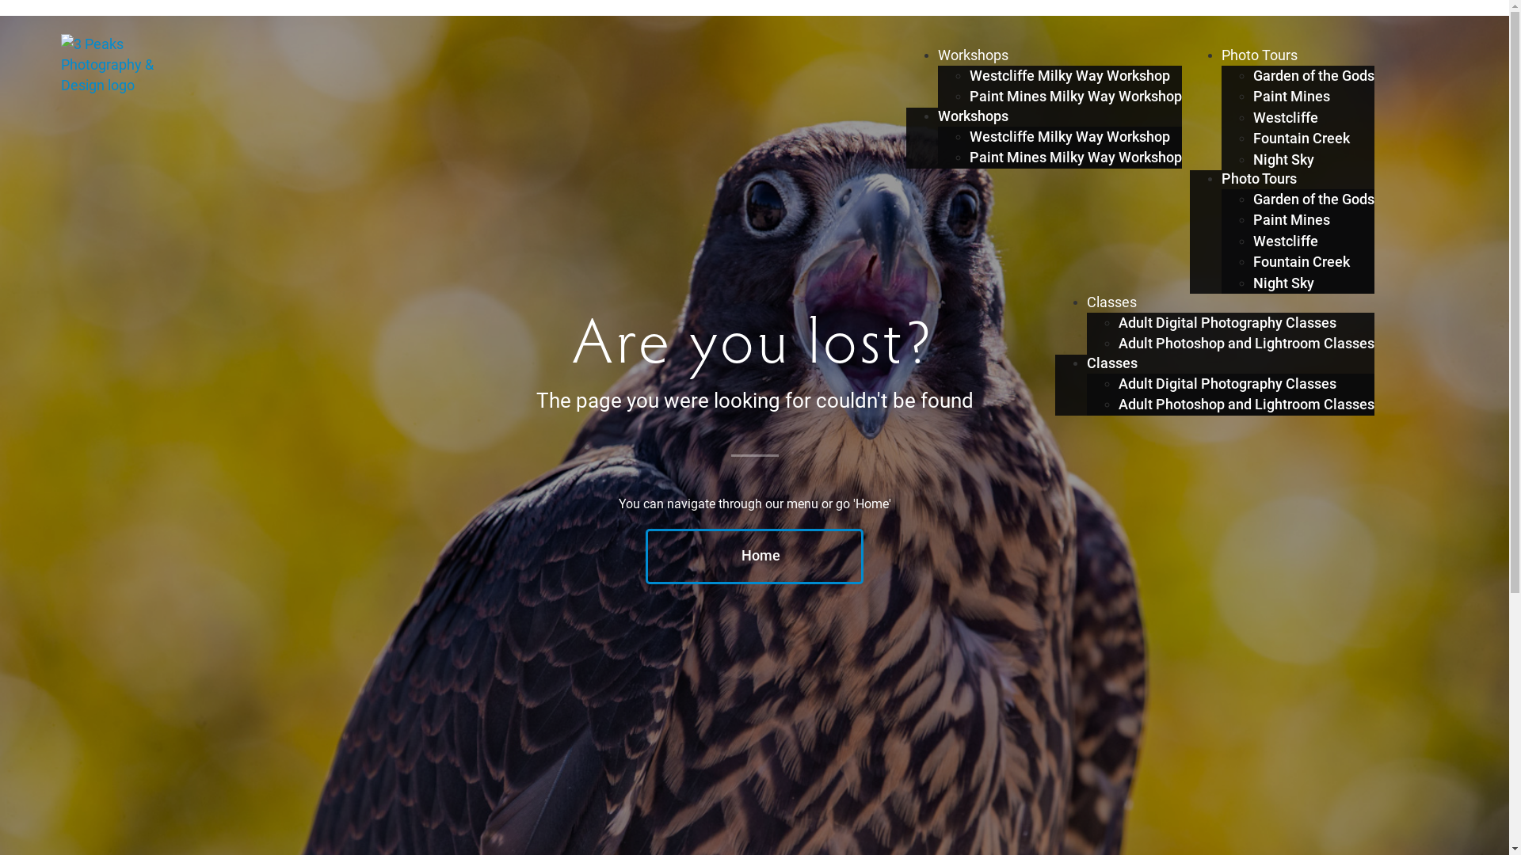 Image resolution: width=1521 pixels, height=855 pixels. Describe the element at coordinates (1302, 139) in the screenshot. I see `Fountain Creek` at that location.